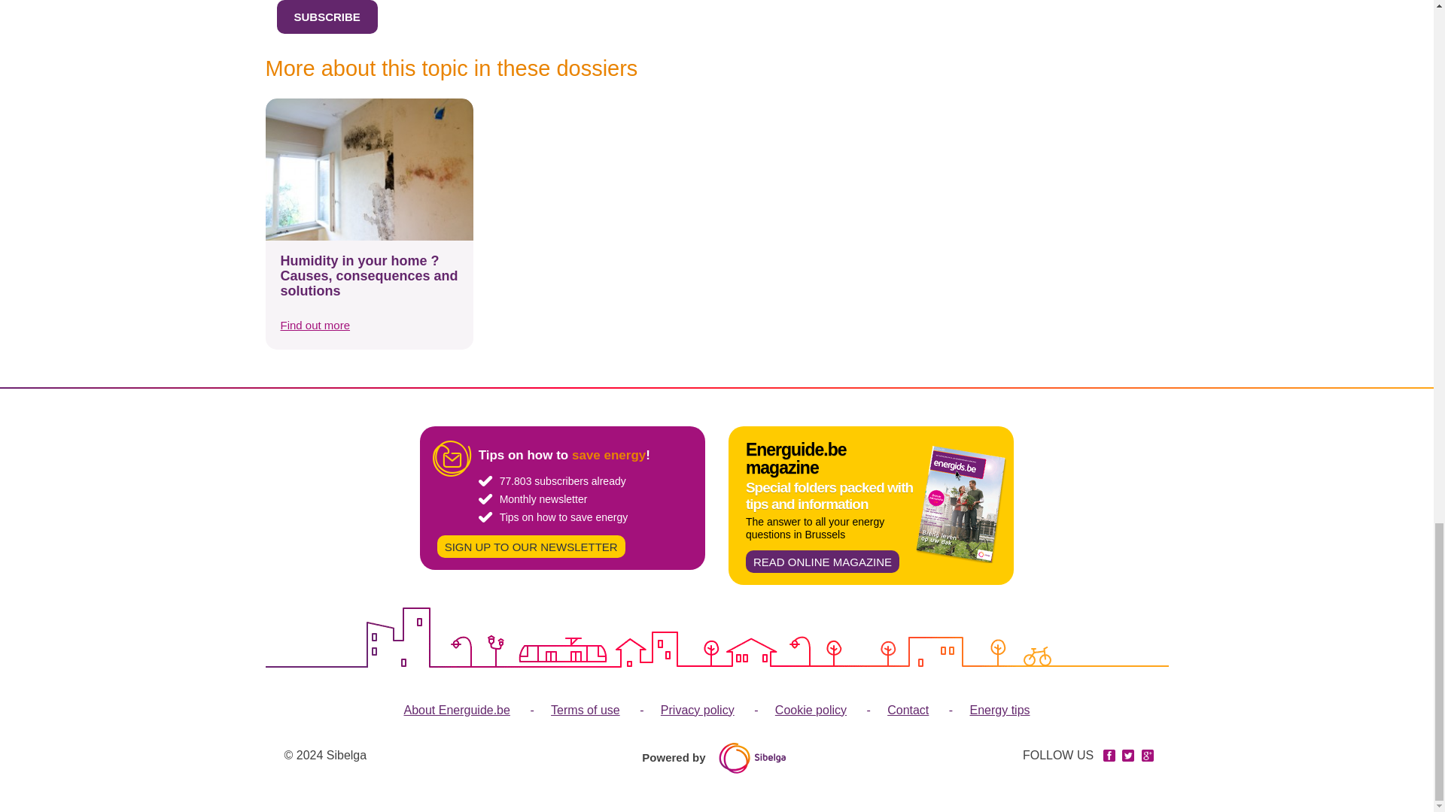 This screenshot has height=812, width=1445. What do you see at coordinates (566, 710) in the screenshot?
I see `Terms of use` at bounding box center [566, 710].